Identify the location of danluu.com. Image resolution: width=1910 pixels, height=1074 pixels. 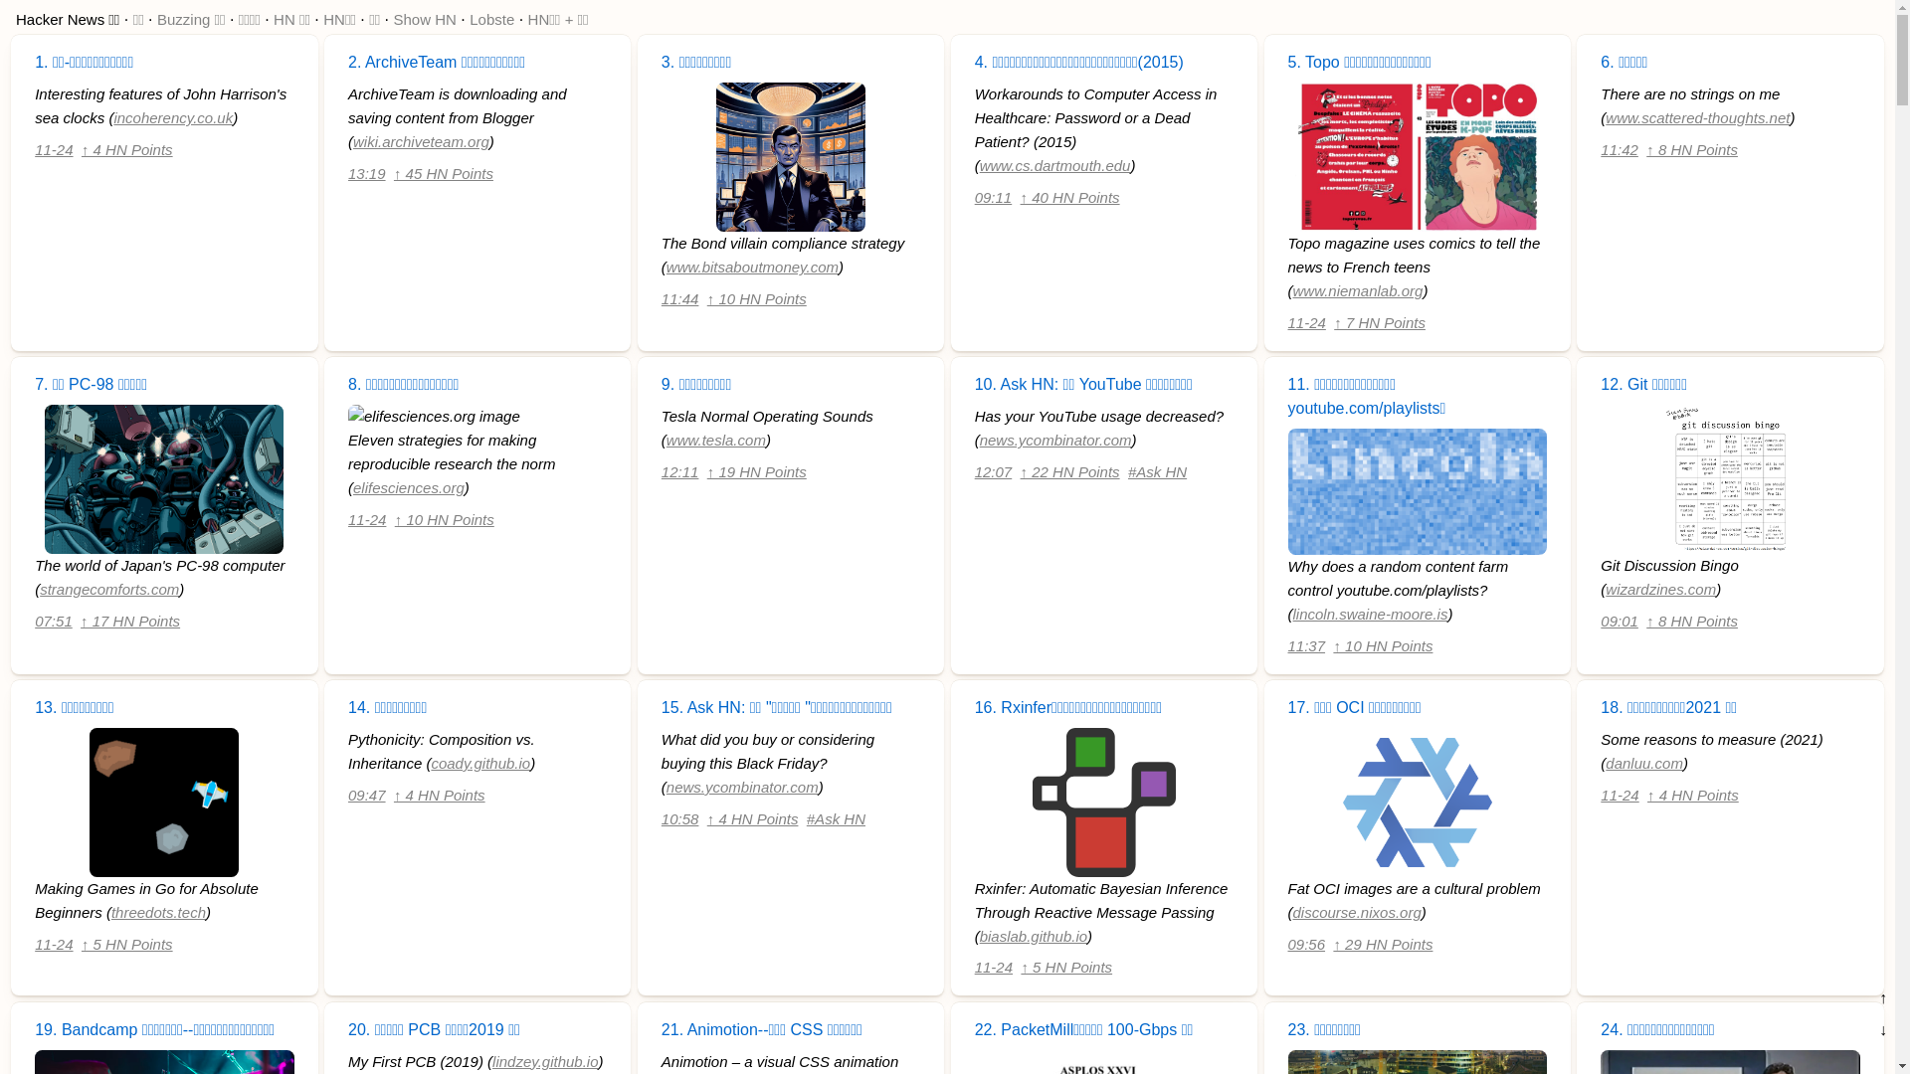
(1644, 763).